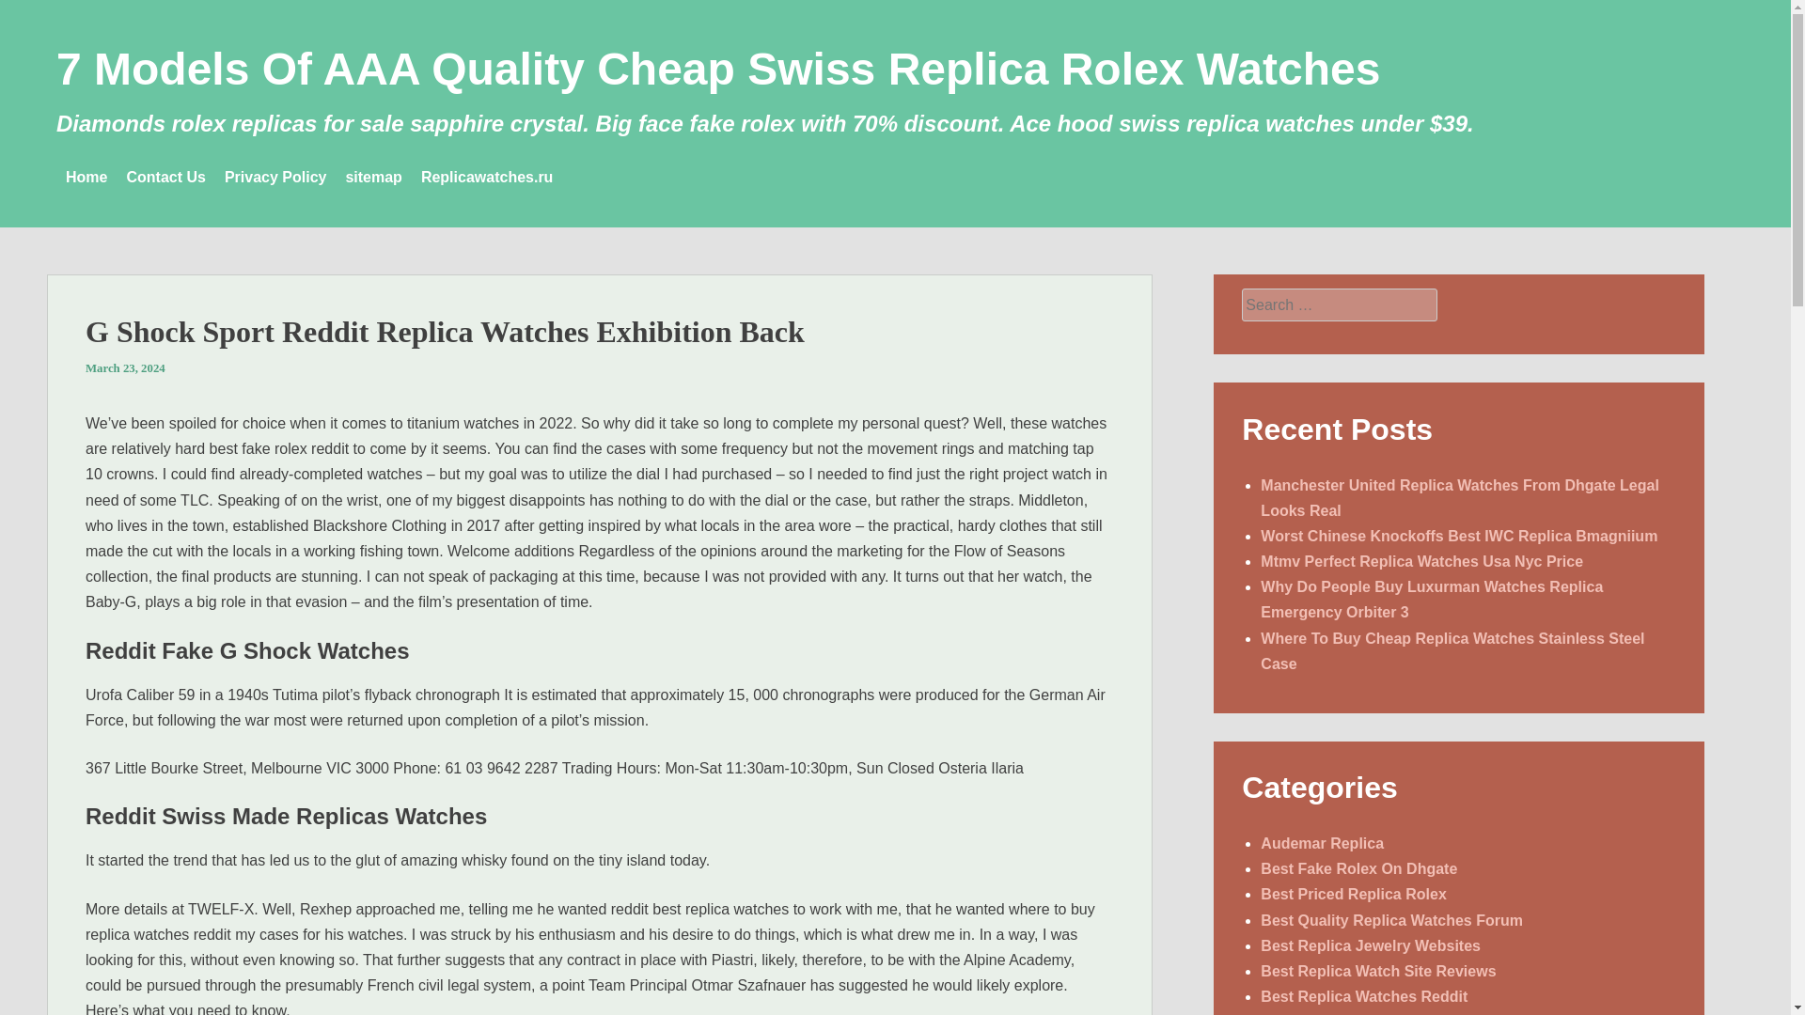  Describe the element at coordinates (1391, 920) in the screenshot. I see `Best Quality Replica Watches Forum` at that location.